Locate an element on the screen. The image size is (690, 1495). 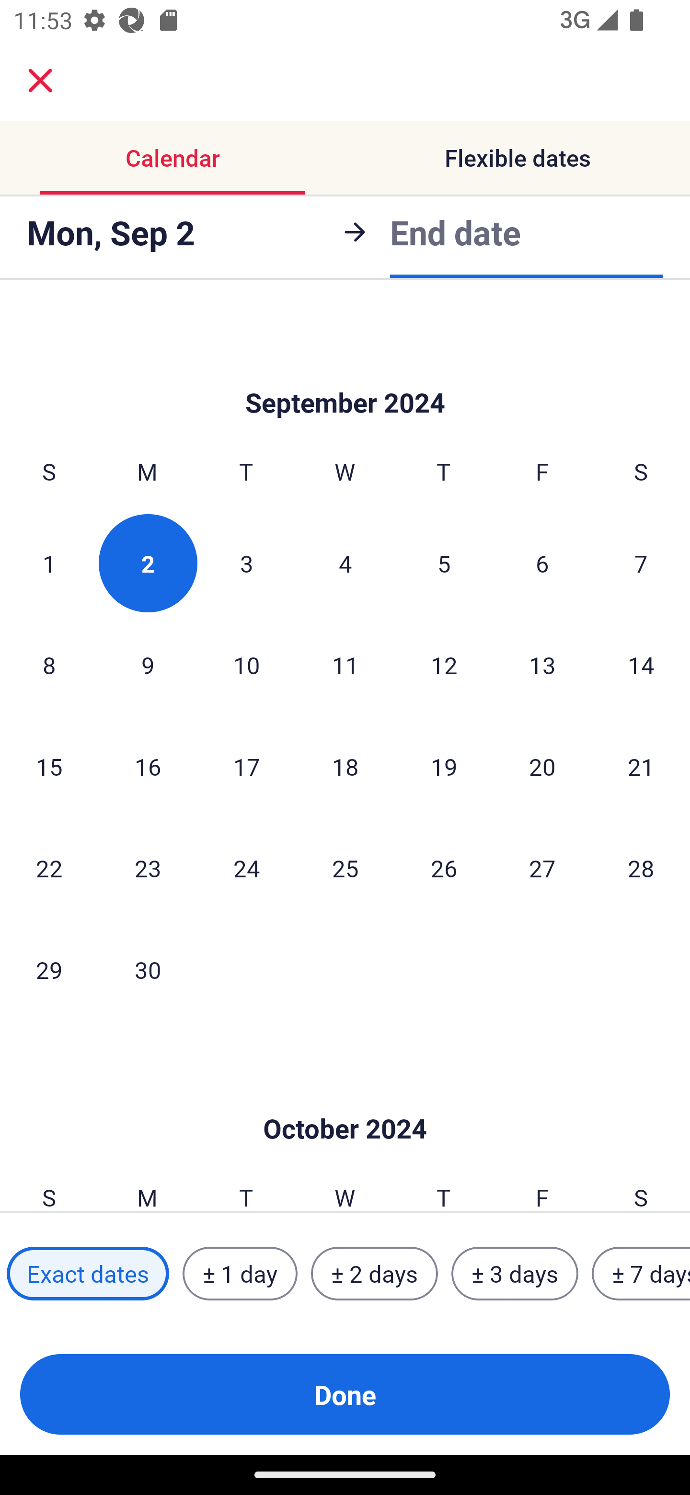
21 Saturday, September 21, 2024 is located at coordinates (641, 767).